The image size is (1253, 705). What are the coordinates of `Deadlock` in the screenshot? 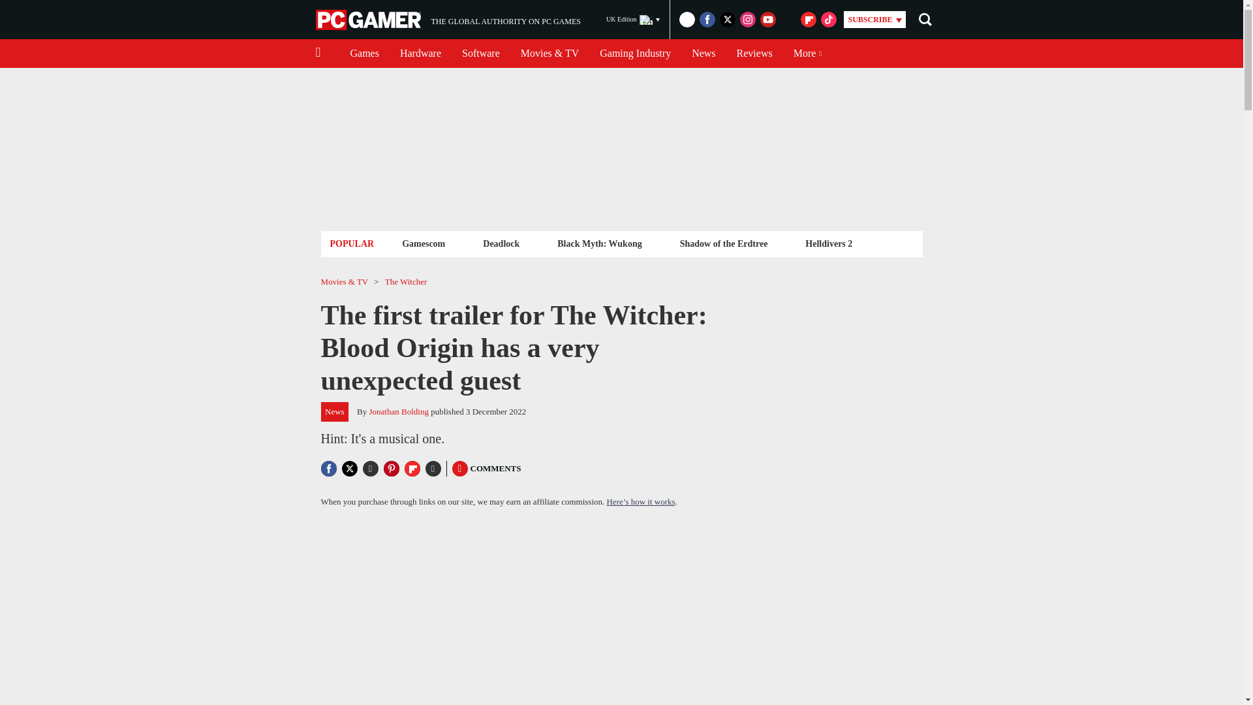 It's located at (501, 243).